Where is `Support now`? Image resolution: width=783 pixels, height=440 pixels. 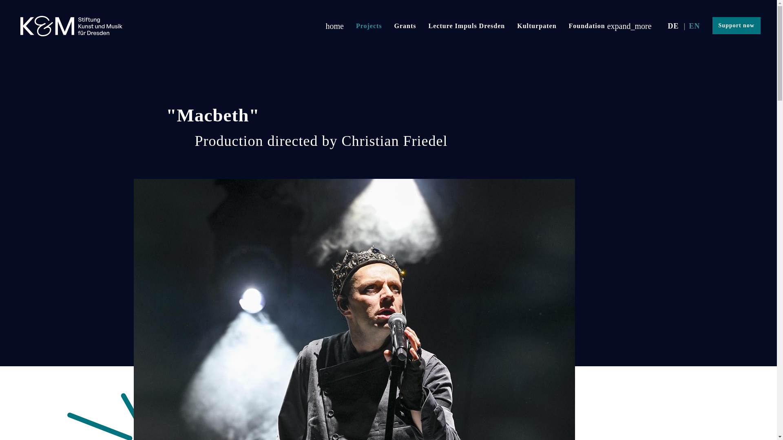
Support now is located at coordinates (737, 26).